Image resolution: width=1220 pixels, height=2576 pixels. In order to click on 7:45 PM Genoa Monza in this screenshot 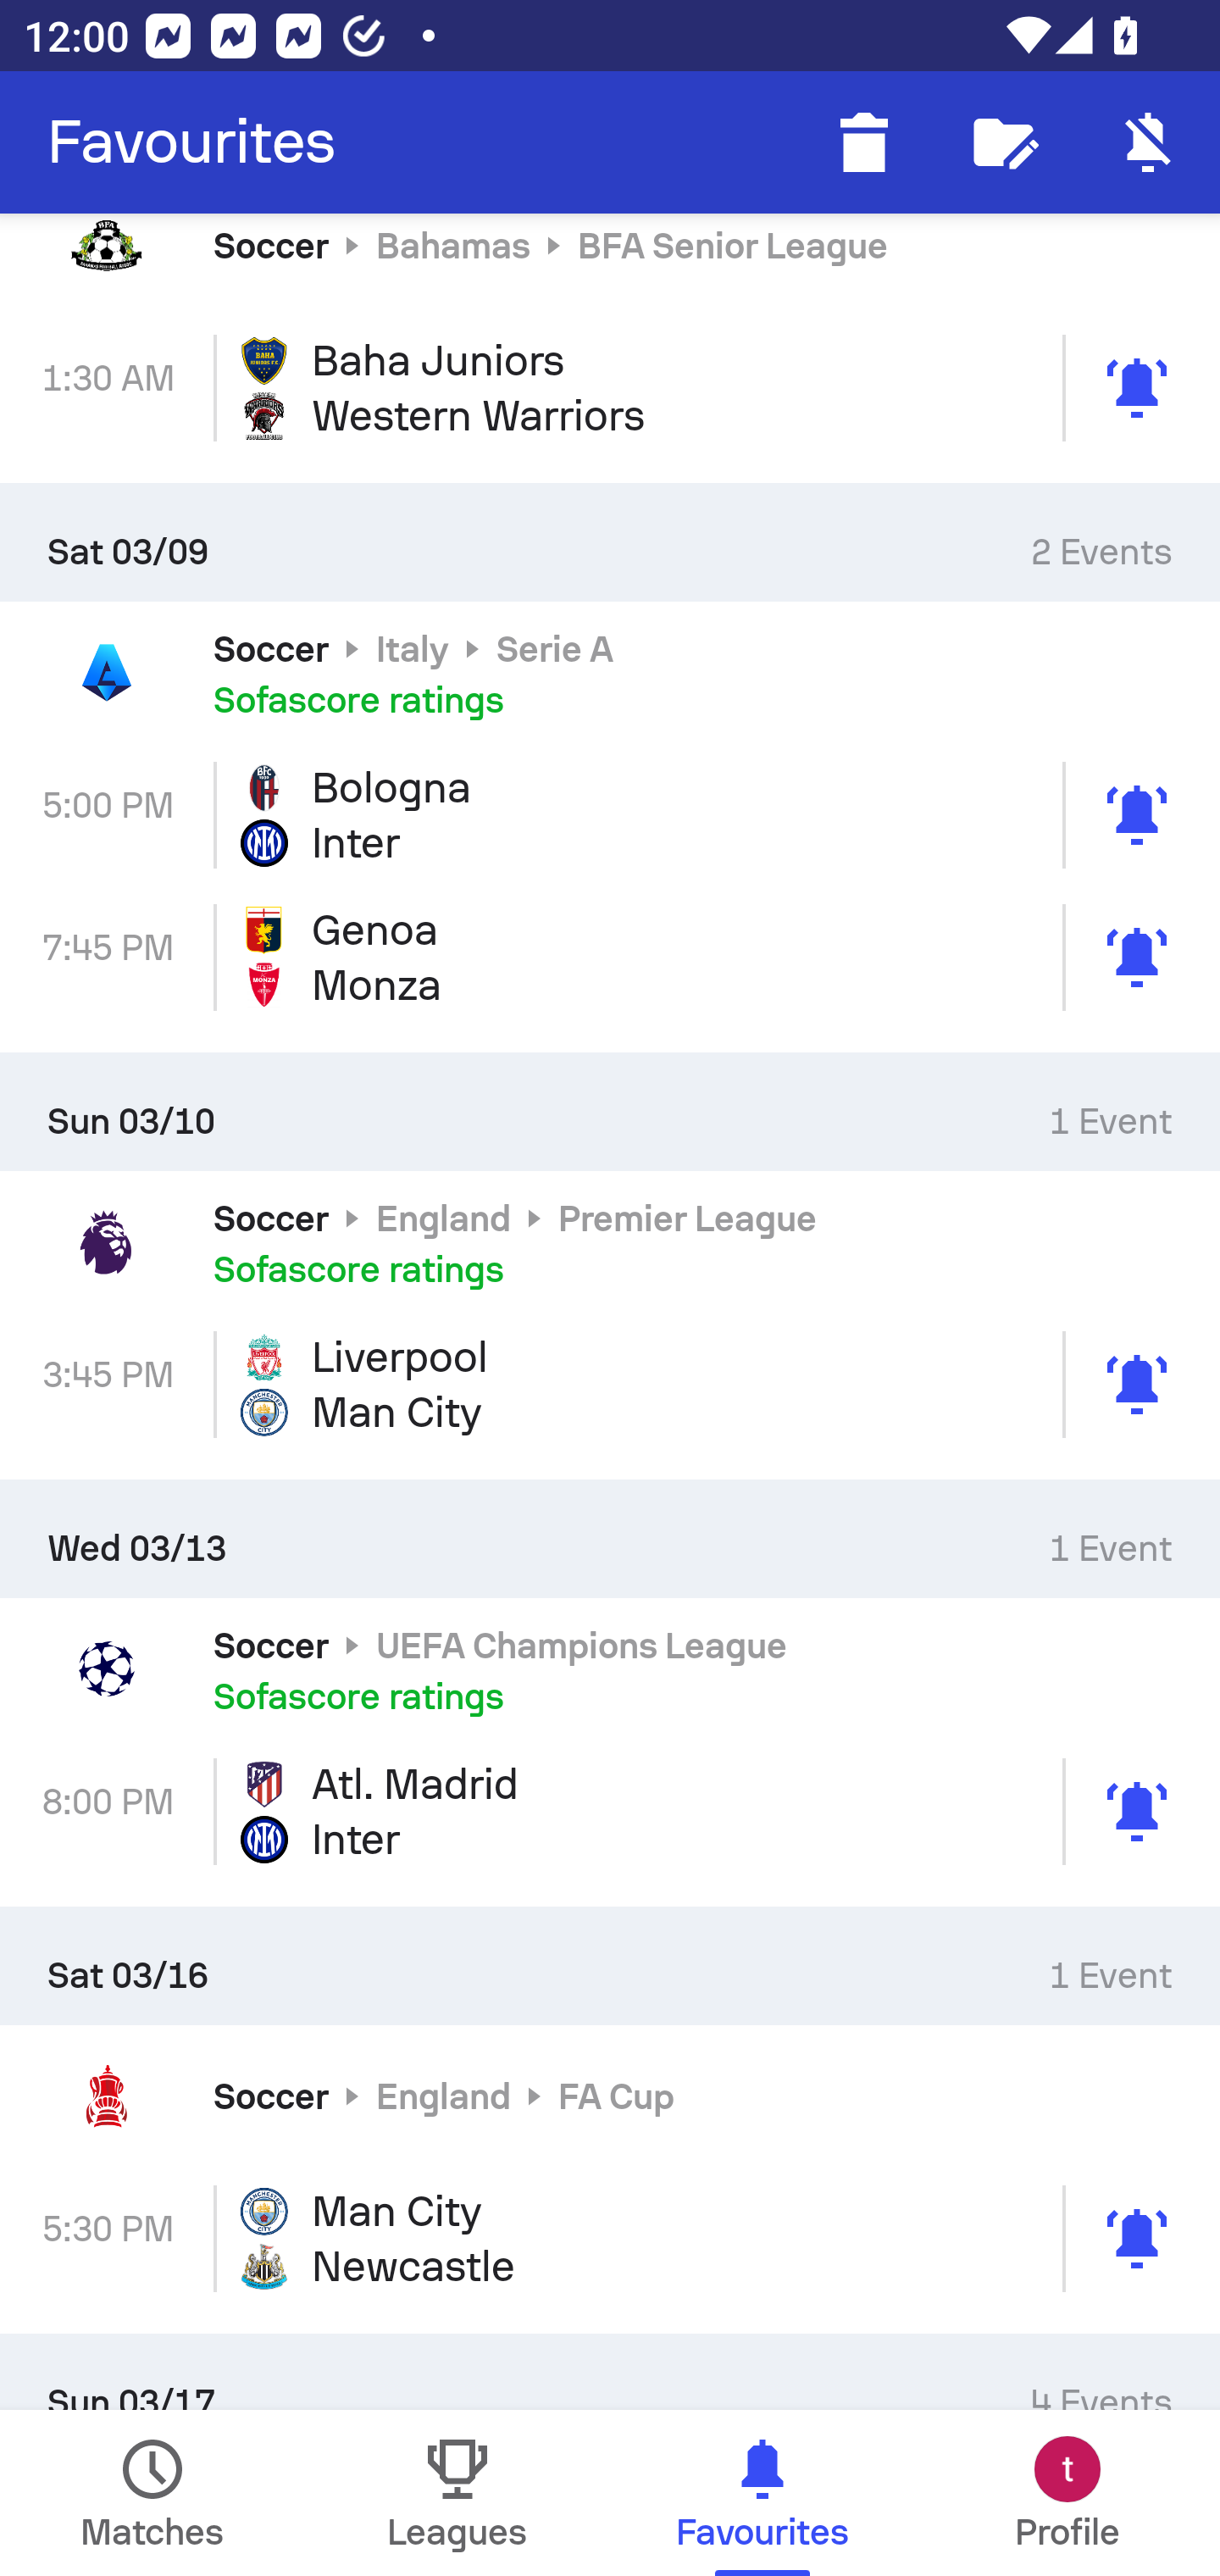, I will do `click(610, 956)`.